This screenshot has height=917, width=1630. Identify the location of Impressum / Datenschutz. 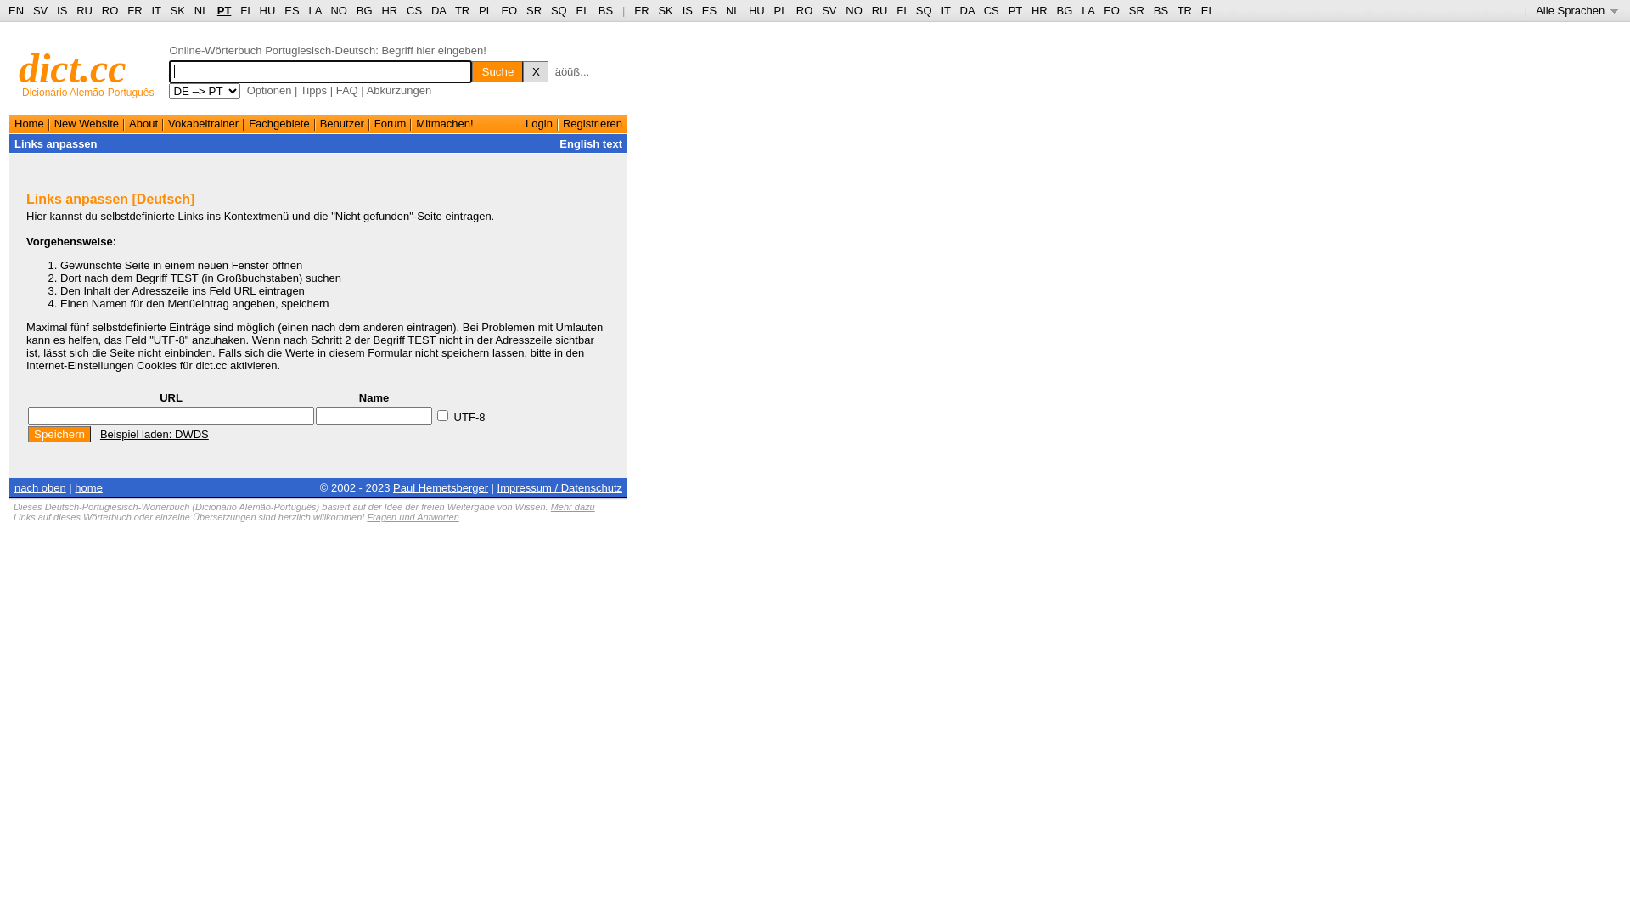
(560, 487).